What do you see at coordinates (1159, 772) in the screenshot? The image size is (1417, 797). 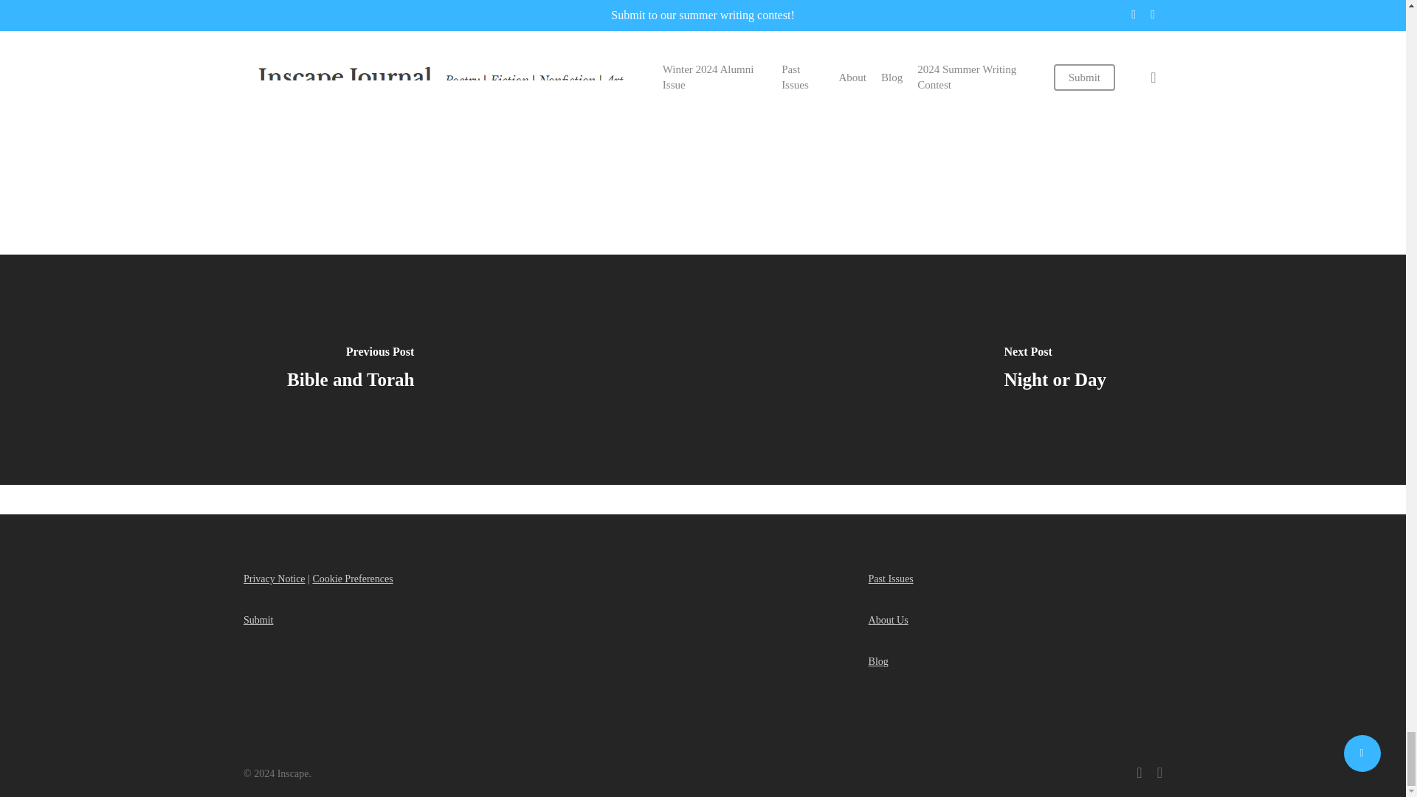 I see `instagram` at bounding box center [1159, 772].